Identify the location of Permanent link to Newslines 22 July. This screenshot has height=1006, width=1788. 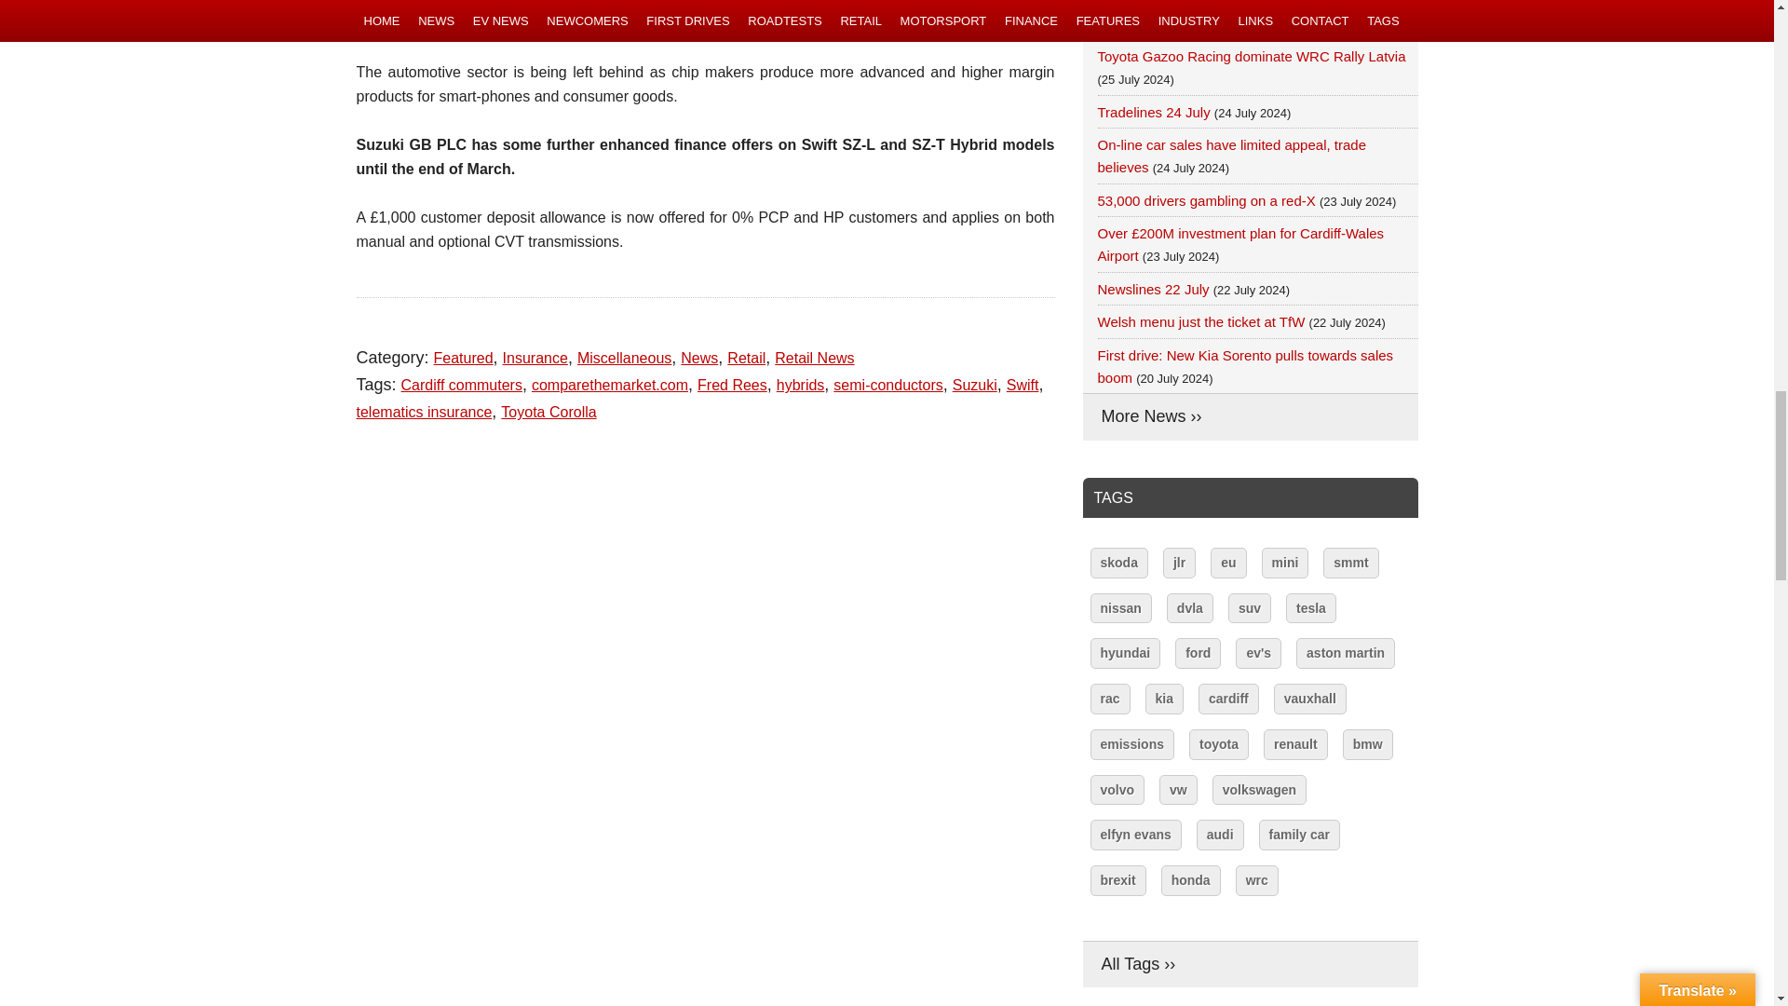
(1153, 289).